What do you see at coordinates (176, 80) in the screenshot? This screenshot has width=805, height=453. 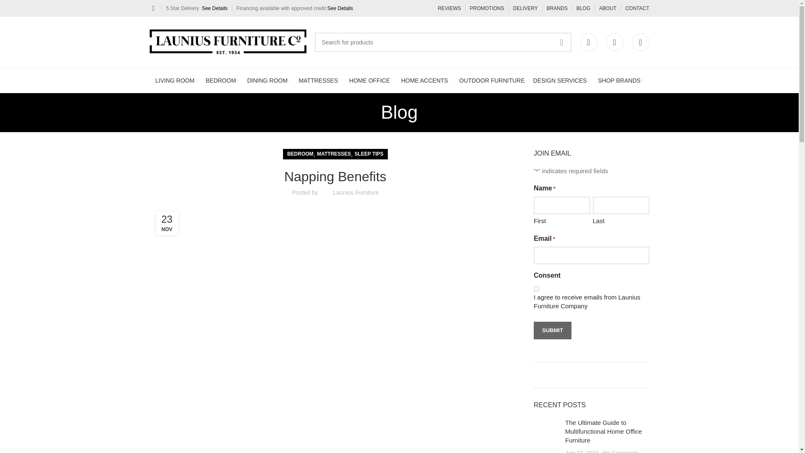 I see `LIVING ROOM` at bounding box center [176, 80].